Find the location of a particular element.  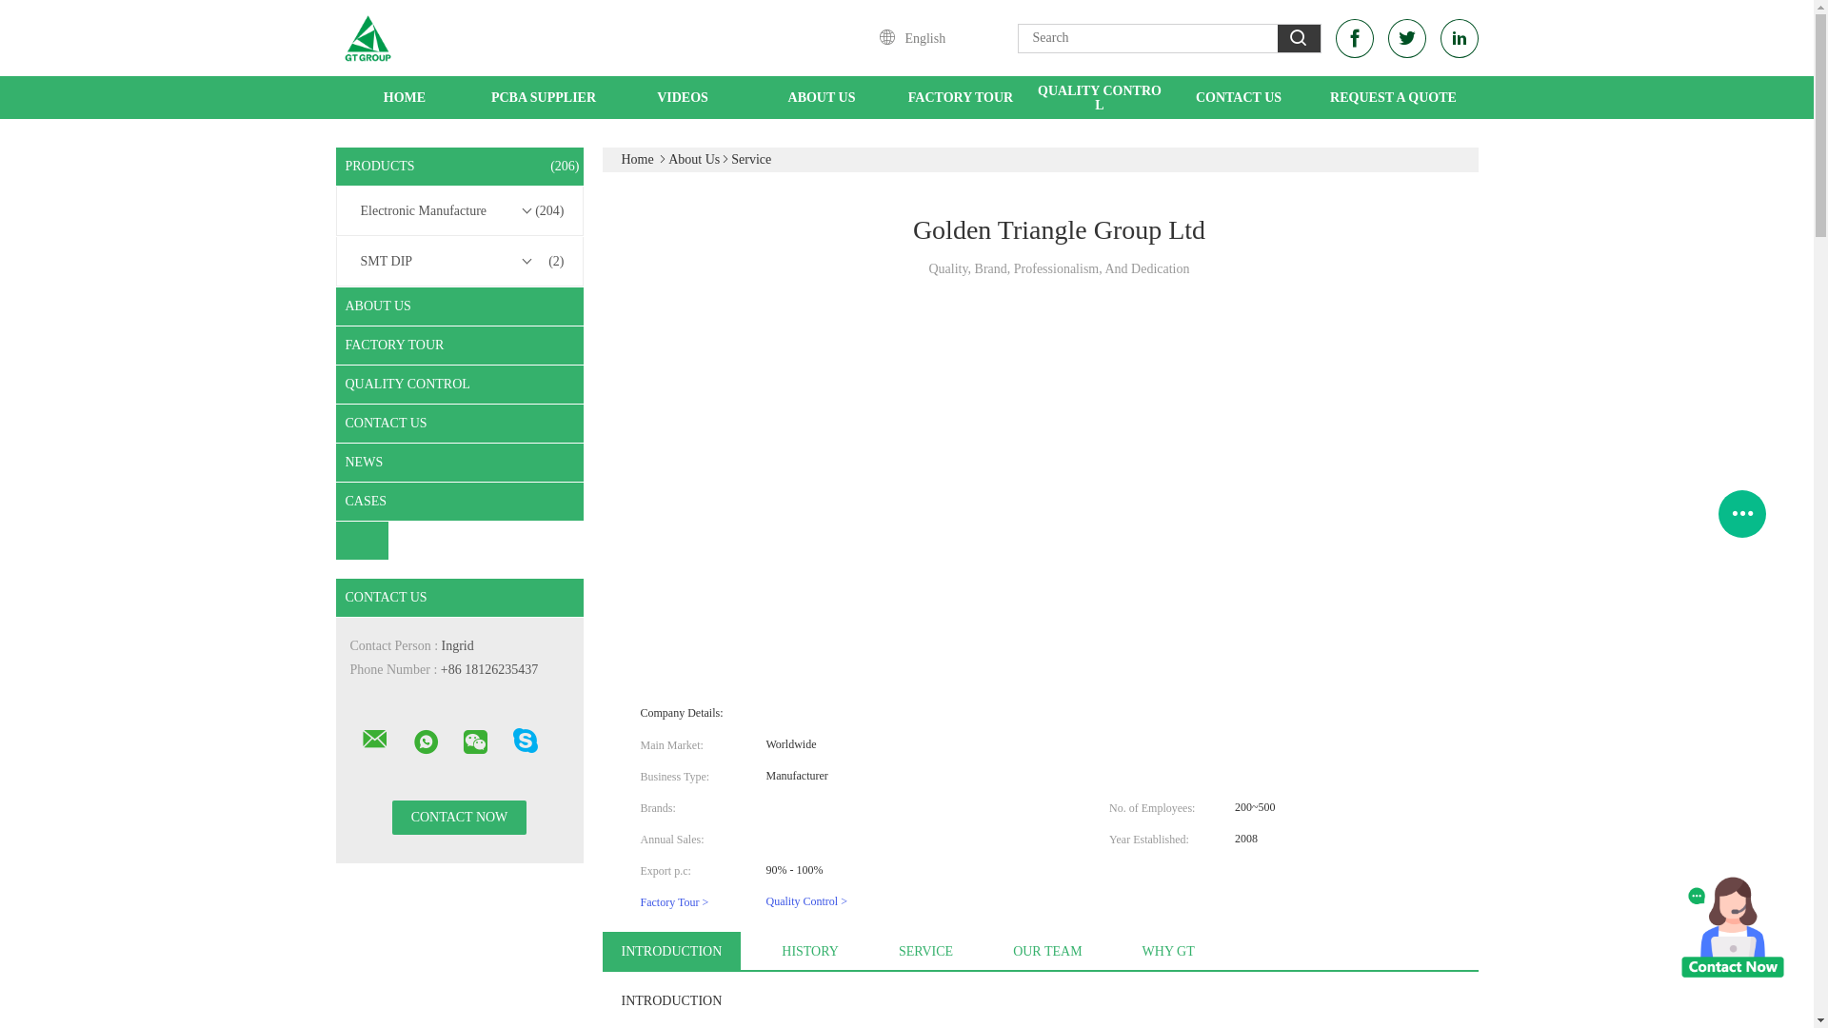

FACTORY TOUR is located at coordinates (960, 97).